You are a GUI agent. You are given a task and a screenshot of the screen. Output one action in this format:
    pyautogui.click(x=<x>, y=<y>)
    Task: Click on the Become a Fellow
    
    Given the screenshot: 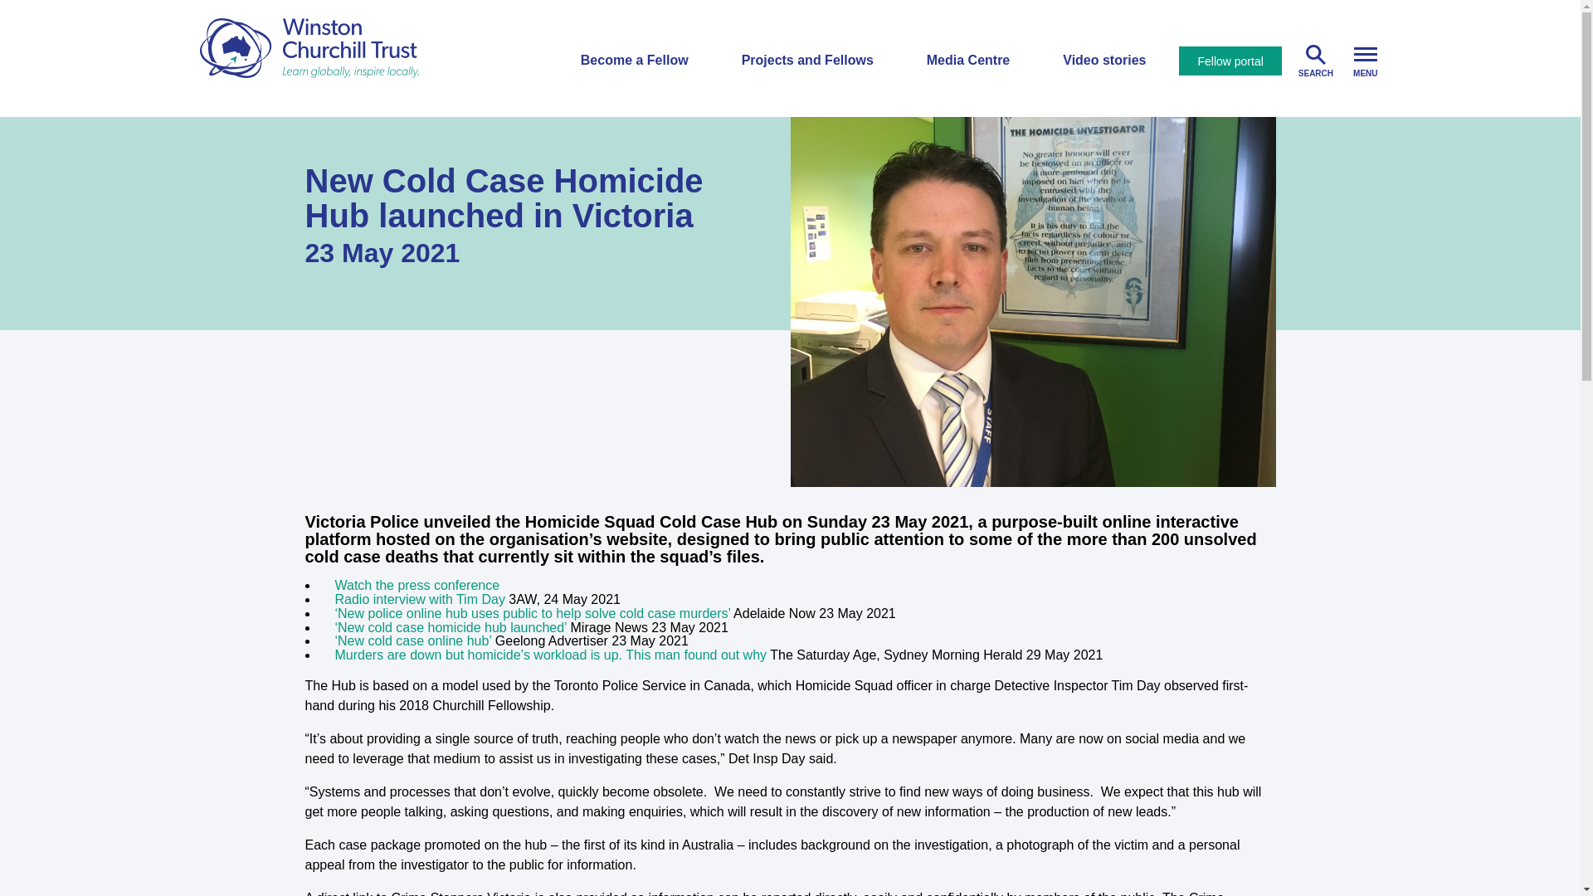 What is the action you would take?
    pyautogui.click(x=634, y=60)
    